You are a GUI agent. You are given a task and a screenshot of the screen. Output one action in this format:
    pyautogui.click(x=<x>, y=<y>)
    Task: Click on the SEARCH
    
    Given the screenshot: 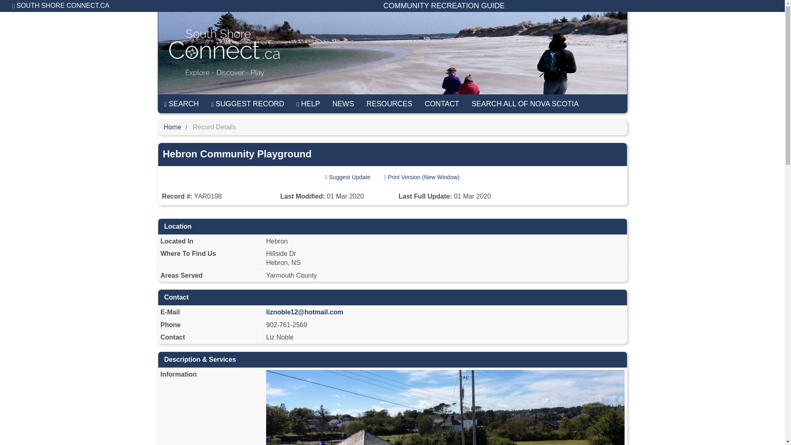 What is the action you would take?
    pyautogui.click(x=181, y=104)
    